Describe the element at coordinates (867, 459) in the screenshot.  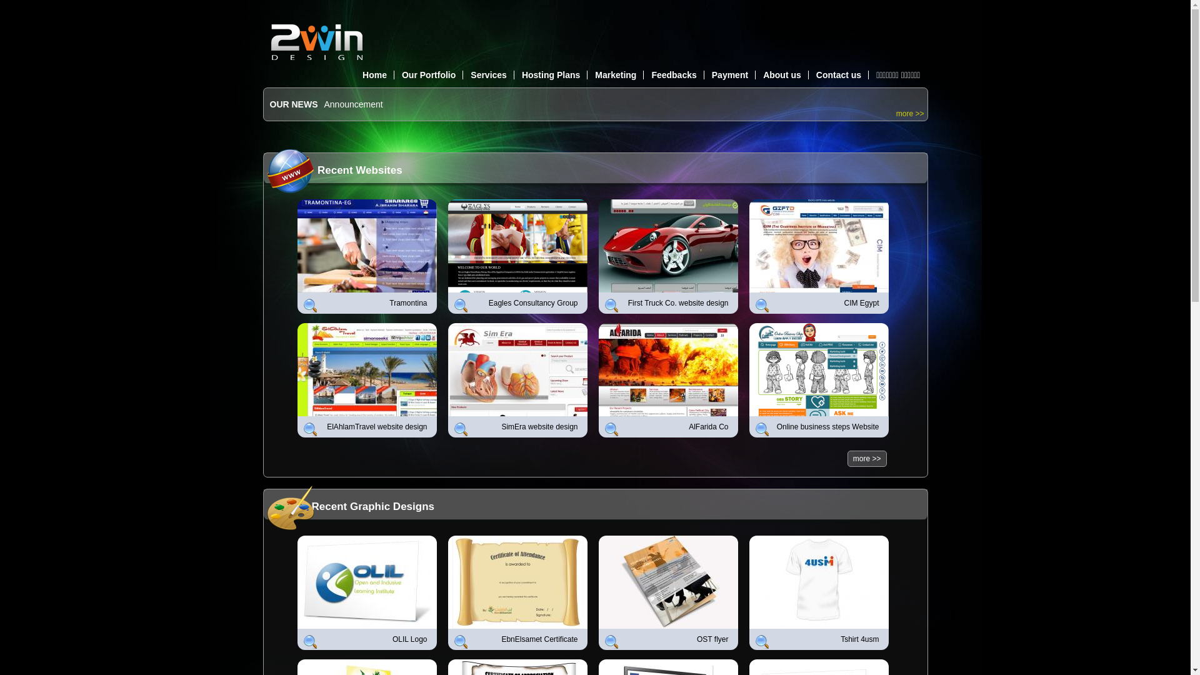
I see `more >>` at that location.